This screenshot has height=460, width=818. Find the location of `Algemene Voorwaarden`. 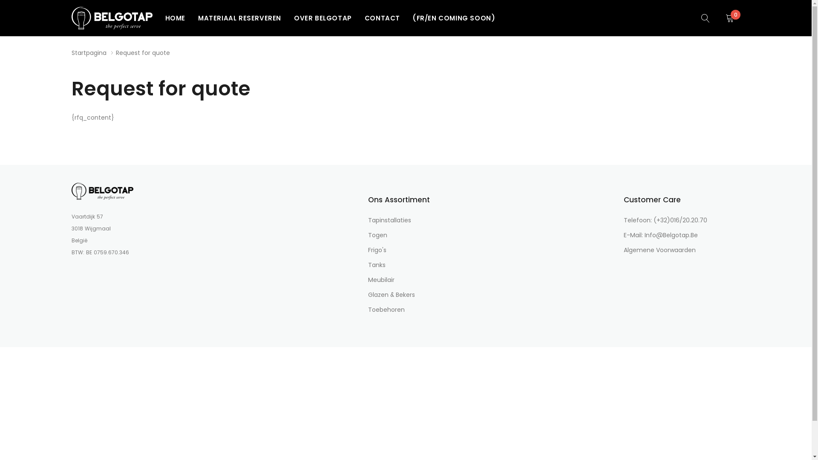

Algemene Voorwaarden is located at coordinates (660, 250).